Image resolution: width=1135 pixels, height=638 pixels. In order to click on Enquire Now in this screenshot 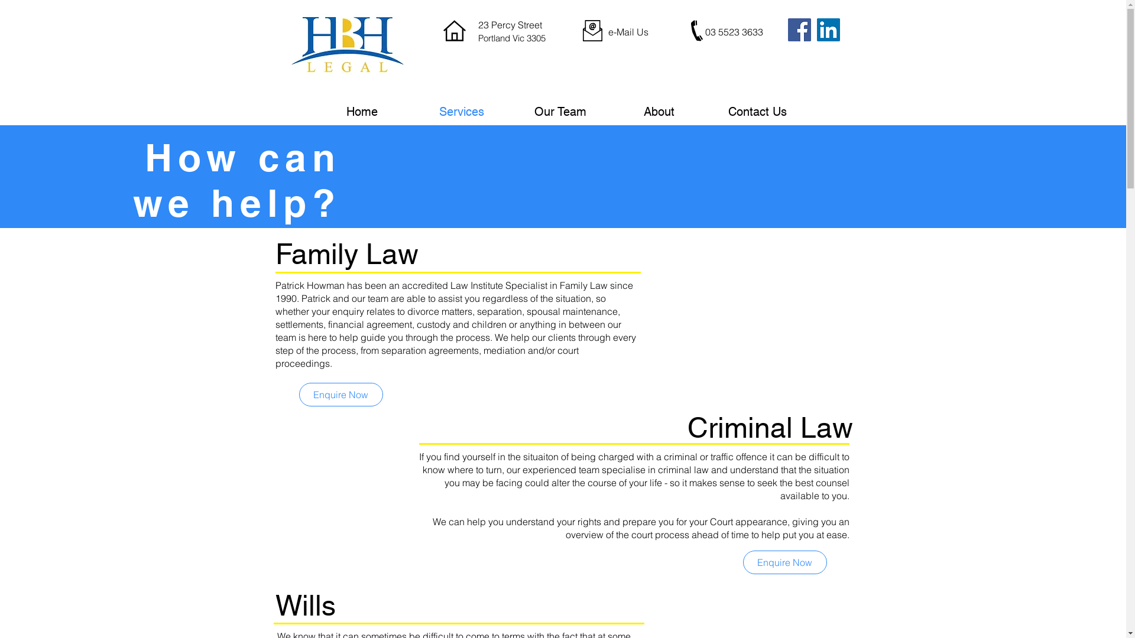, I will do `click(784, 562)`.